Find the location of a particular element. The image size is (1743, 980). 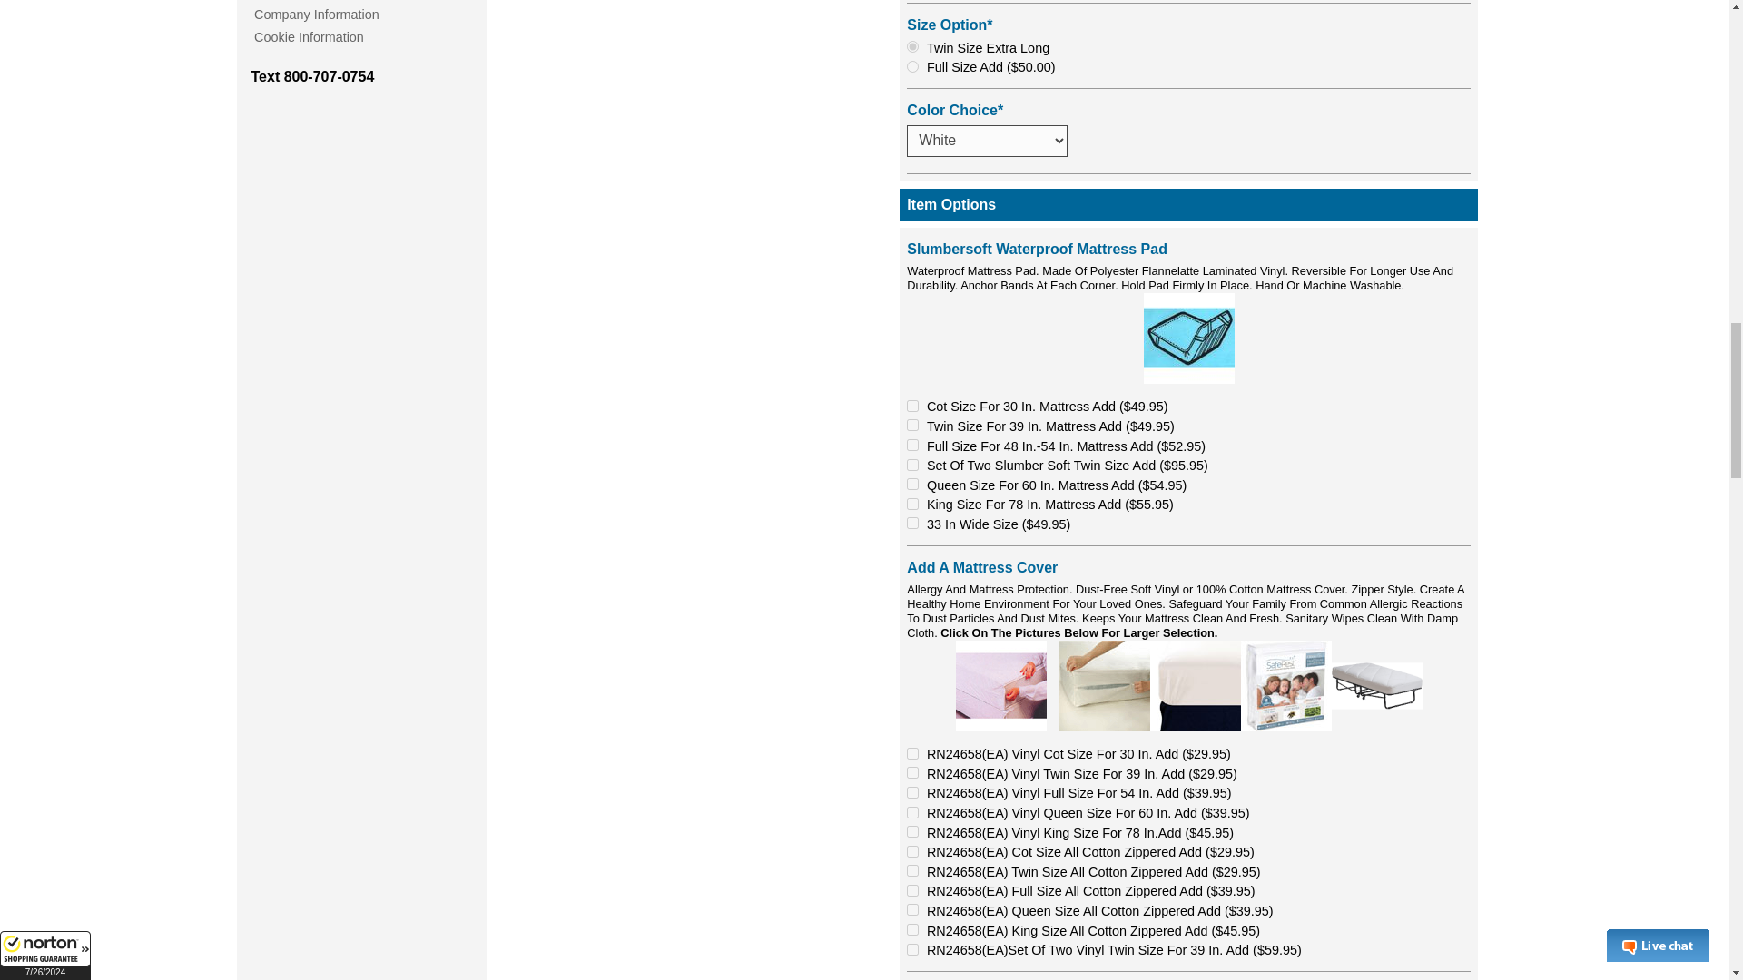

W000809827wf-0ce801e7345d1b4b2984702265e0ea7e is located at coordinates (911, 65).